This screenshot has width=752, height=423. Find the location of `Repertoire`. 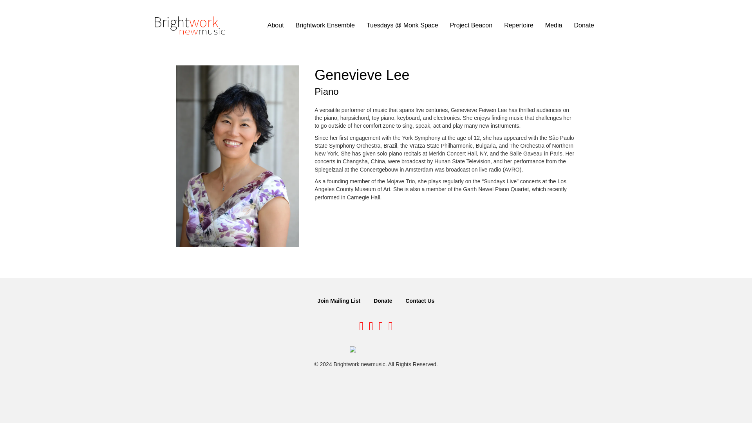

Repertoire is located at coordinates (519, 25).